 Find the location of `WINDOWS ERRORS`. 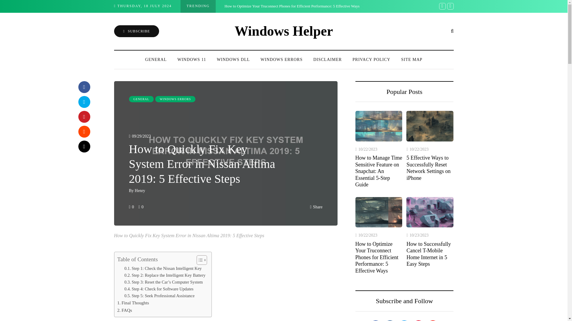

WINDOWS ERRORS is located at coordinates (175, 99).